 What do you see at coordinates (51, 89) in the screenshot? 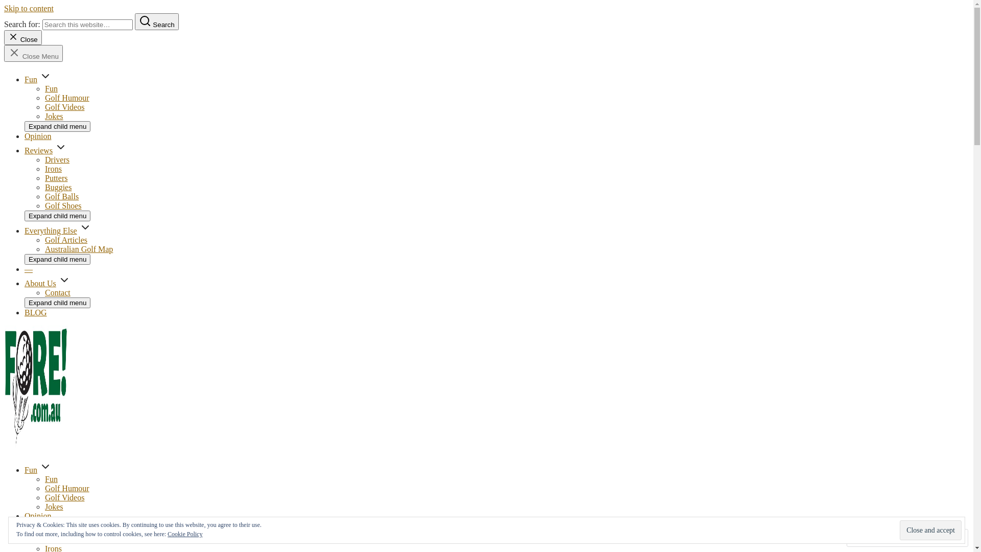
I see `Fun` at bounding box center [51, 89].